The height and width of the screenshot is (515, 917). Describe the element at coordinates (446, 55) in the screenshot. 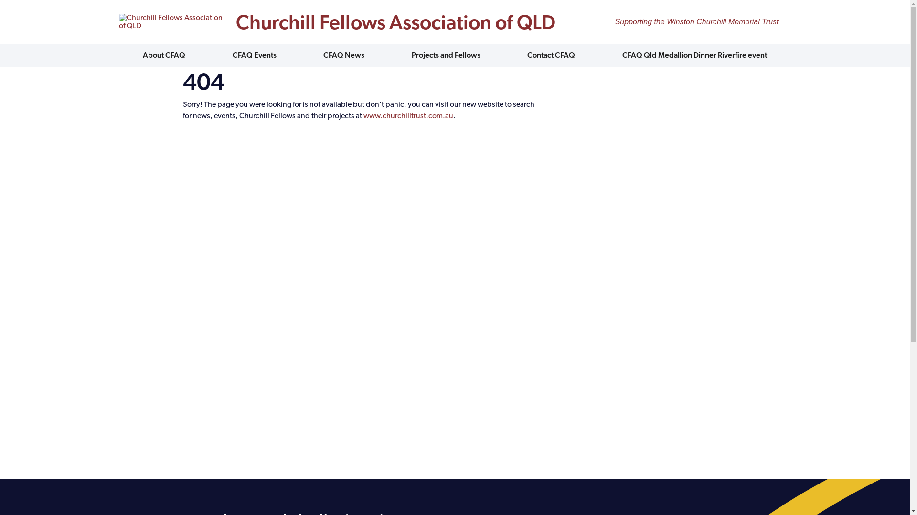

I see `Projects and Fellows` at that location.